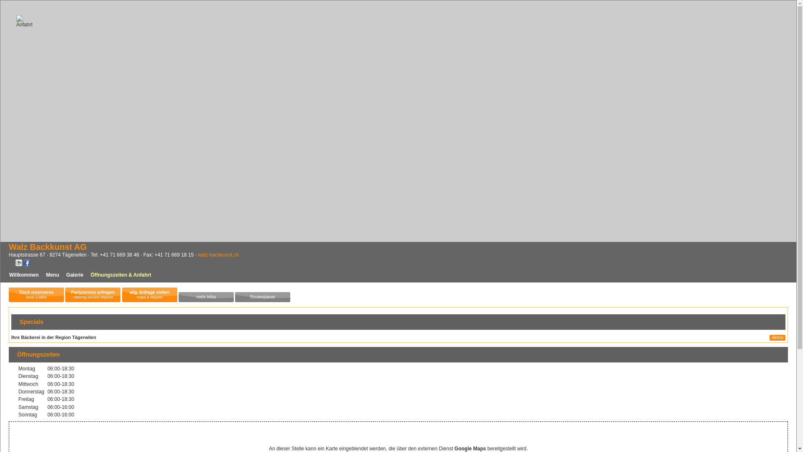 The image size is (803, 452). Describe the element at coordinates (206, 297) in the screenshot. I see `mehr Infos` at that location.